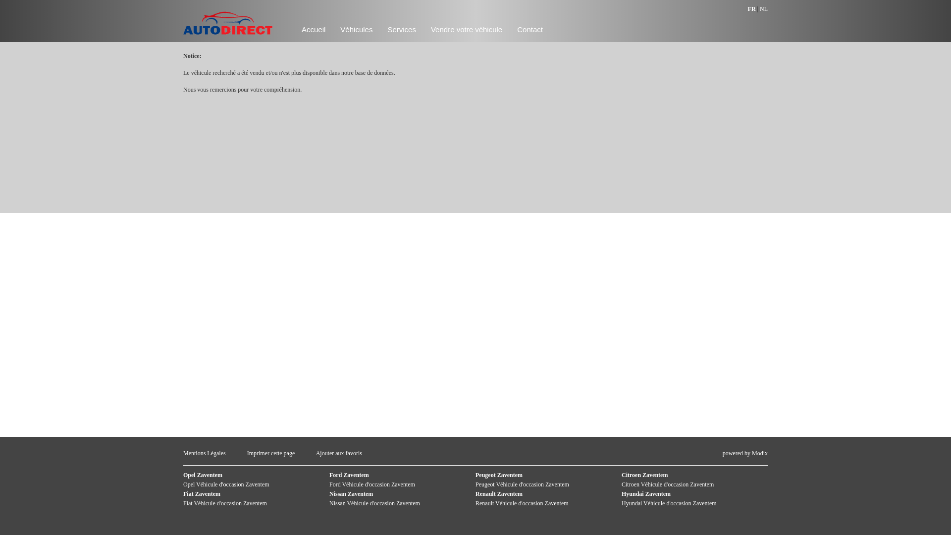 This screenshot has width=951, height=535. I want to click on Ajouter aux favoris, so click(339, 453).